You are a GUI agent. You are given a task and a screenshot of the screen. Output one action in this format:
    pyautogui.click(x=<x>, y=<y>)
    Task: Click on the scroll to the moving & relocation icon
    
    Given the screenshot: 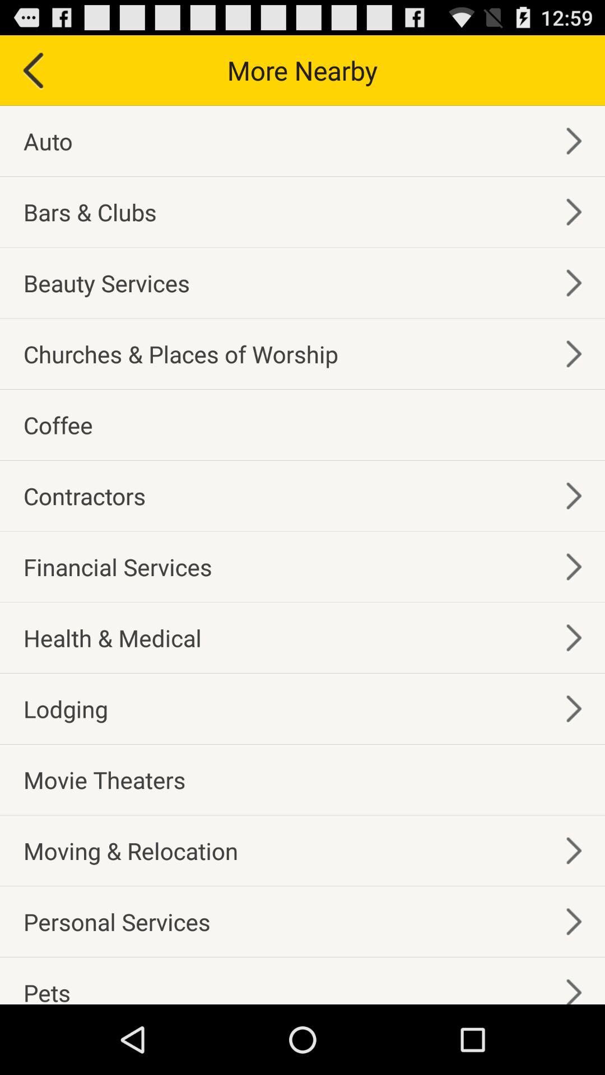 What is the action you would take?
    pyautogui.click(x=131, y=850)
    